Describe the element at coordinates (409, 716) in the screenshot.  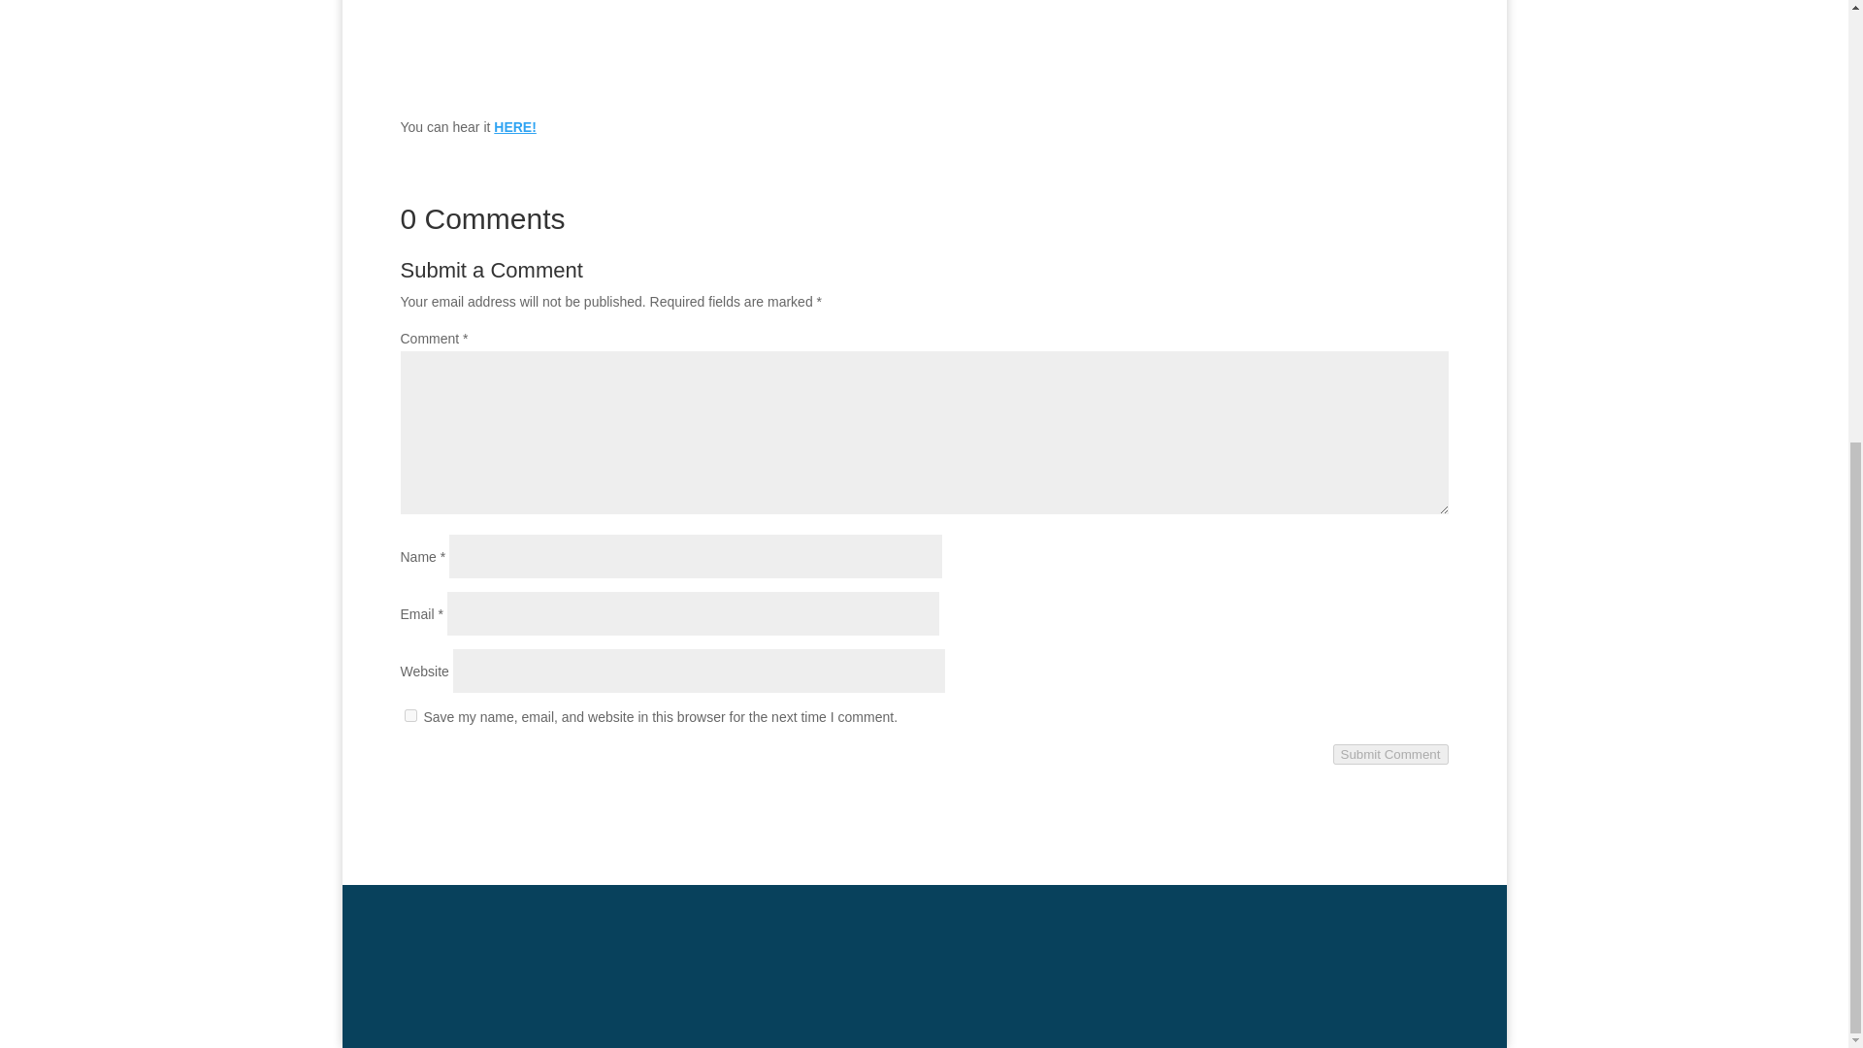
I see `yes` at that location.